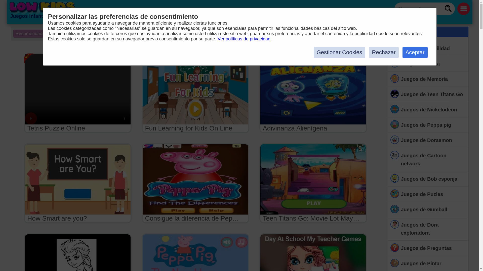 The image size is (483, 271). I want to click on Juegos de Peppa pig, so click(428, 125).